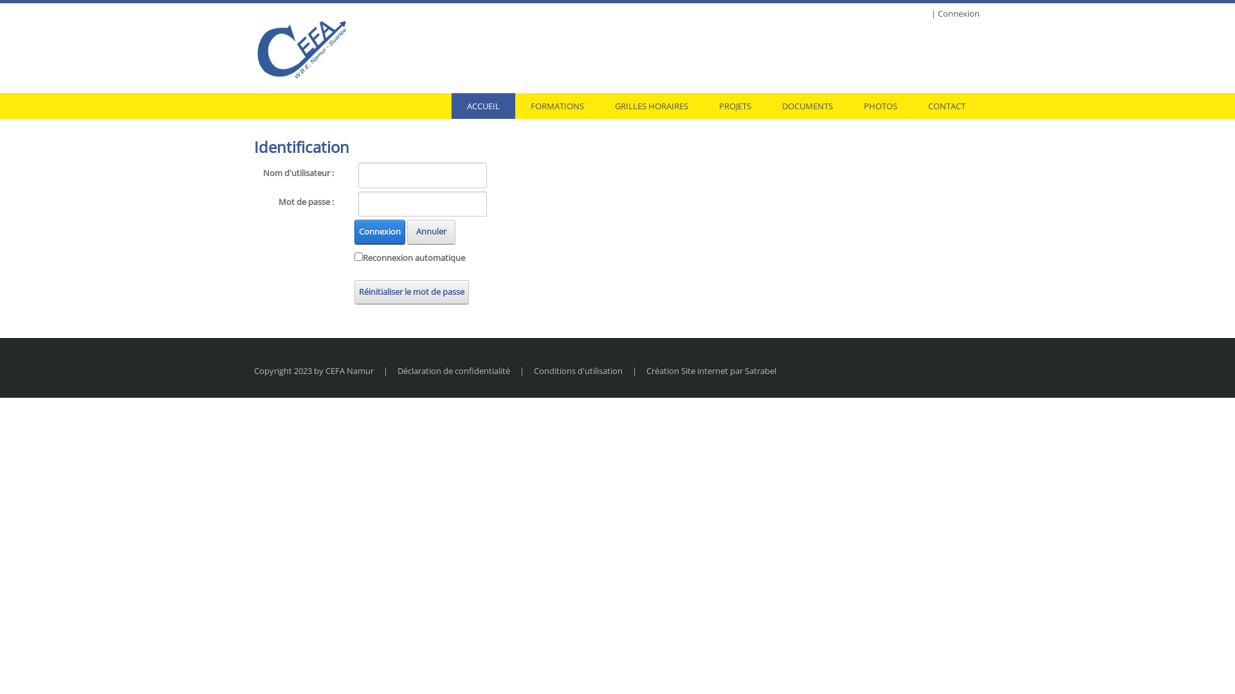 Image resolution: width=1235 pixels, height=694 pixels. Describe the element at coordinates (881, 106) in the screenshot. I see `PHOTOS` at that location.